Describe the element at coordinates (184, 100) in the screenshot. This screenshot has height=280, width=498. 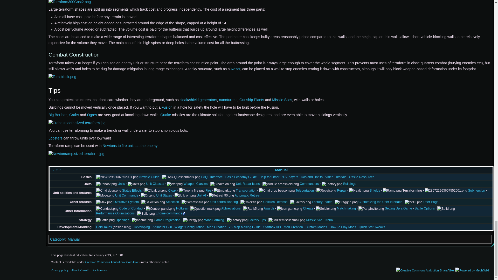
I see `Cornea` at that location.